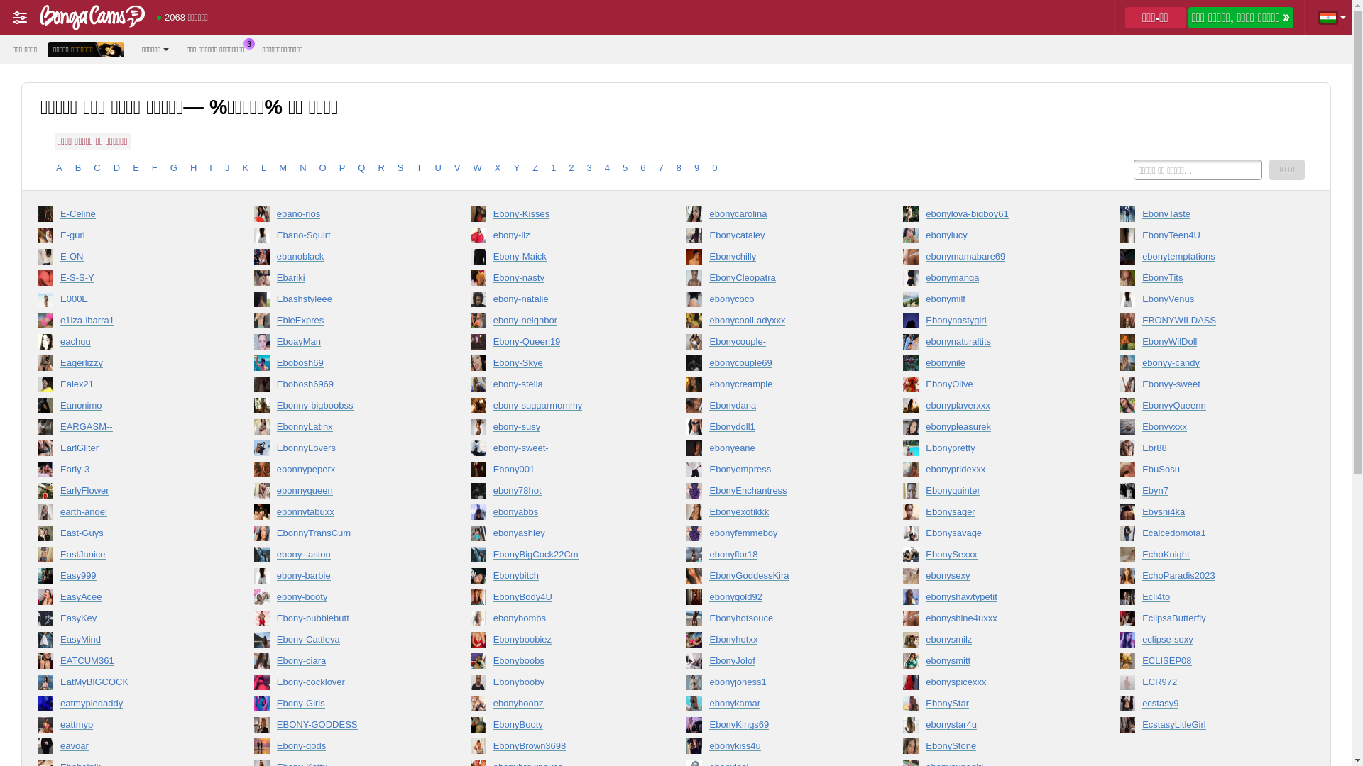 The height and width of the screenshot is (766, 1363). Describe the element at coordinates (774, 345) in the screenshot. I see `Ebonycouple-` at that location.